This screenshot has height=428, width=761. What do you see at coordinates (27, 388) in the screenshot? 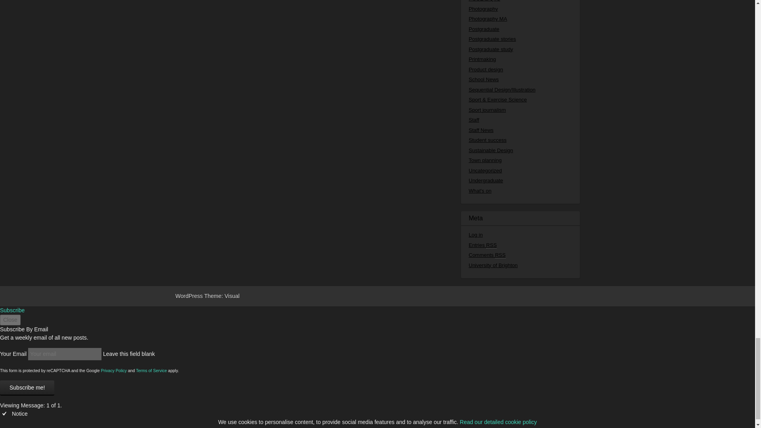
I see `Subscribe me!` at bounding box center [27, 388].